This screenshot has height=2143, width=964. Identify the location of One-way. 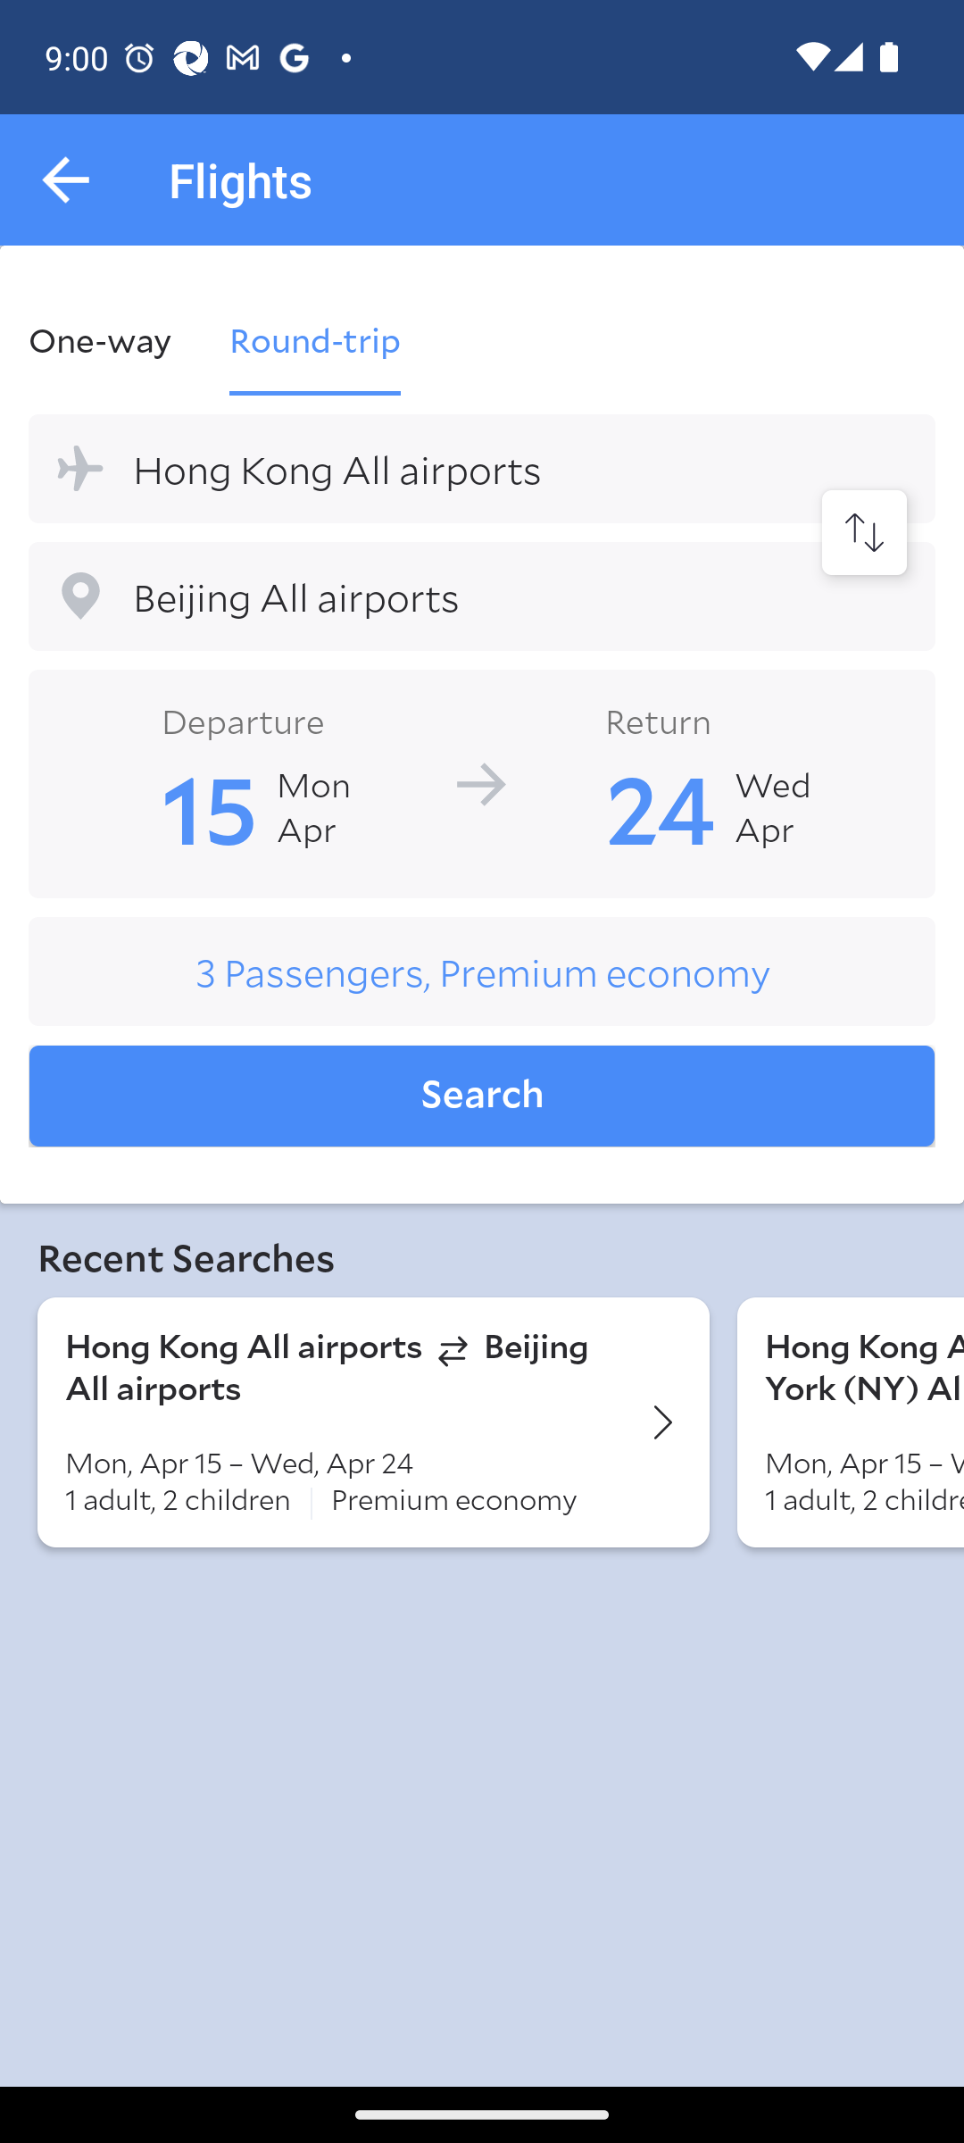
(114, 339).